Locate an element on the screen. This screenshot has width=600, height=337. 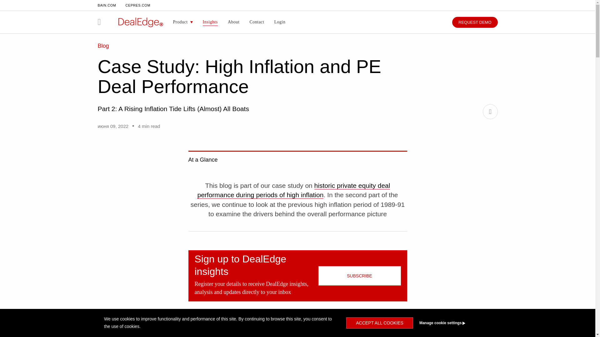
BAIN.COM is located at coordinates (106, 5).